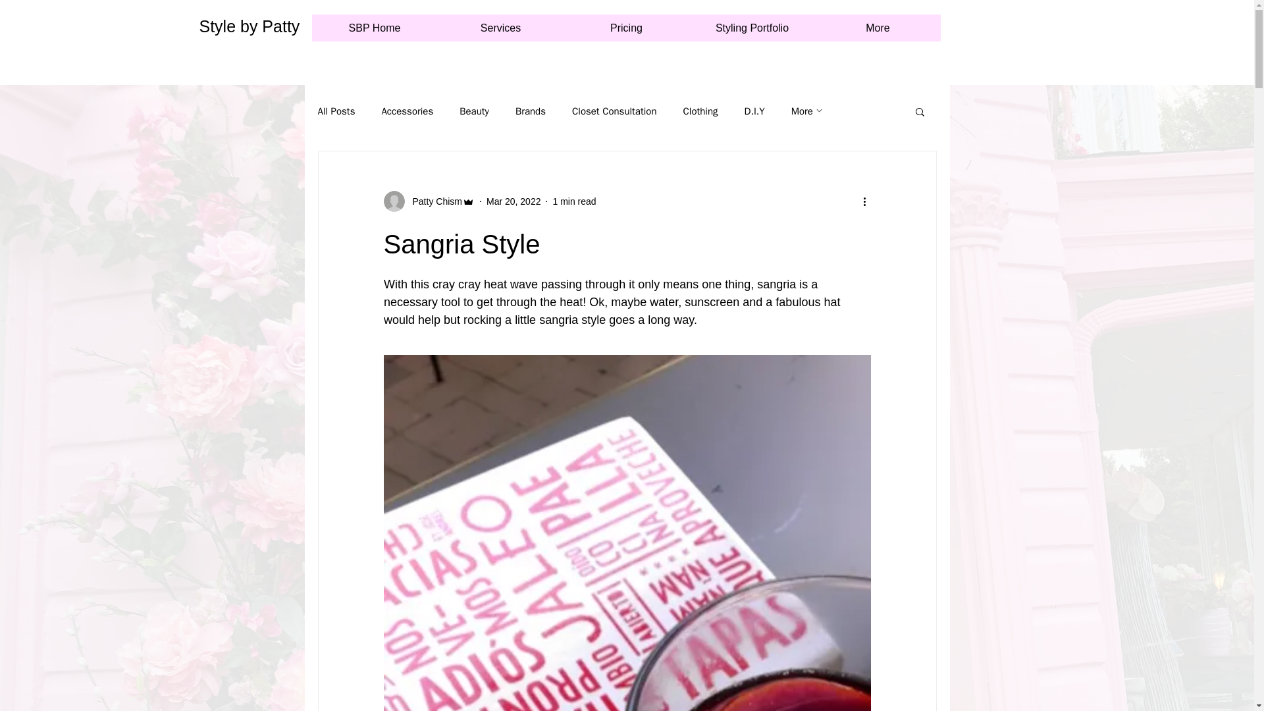 The image size is (1264, 711). I want to click on Clothing, so click(700, 111).